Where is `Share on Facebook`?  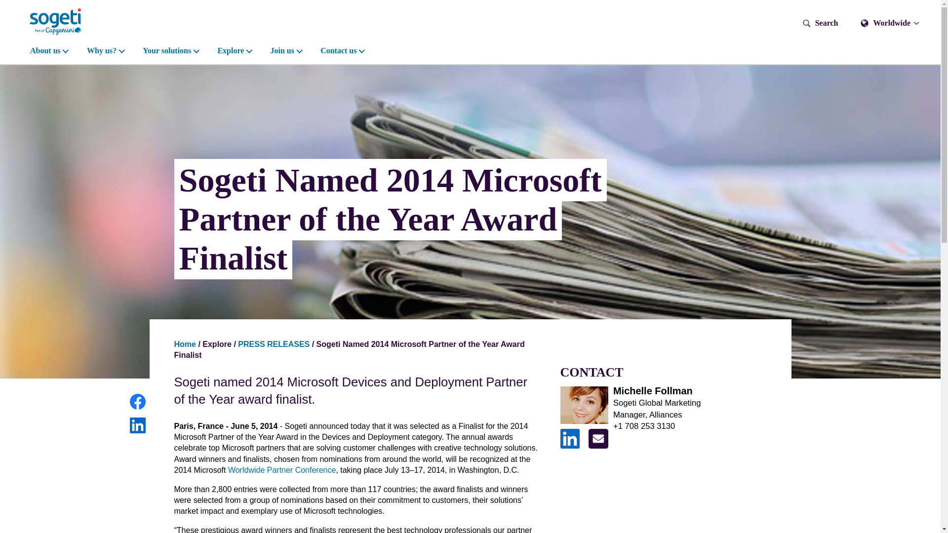 Share on Facebook is located at coordinates (137, 402).